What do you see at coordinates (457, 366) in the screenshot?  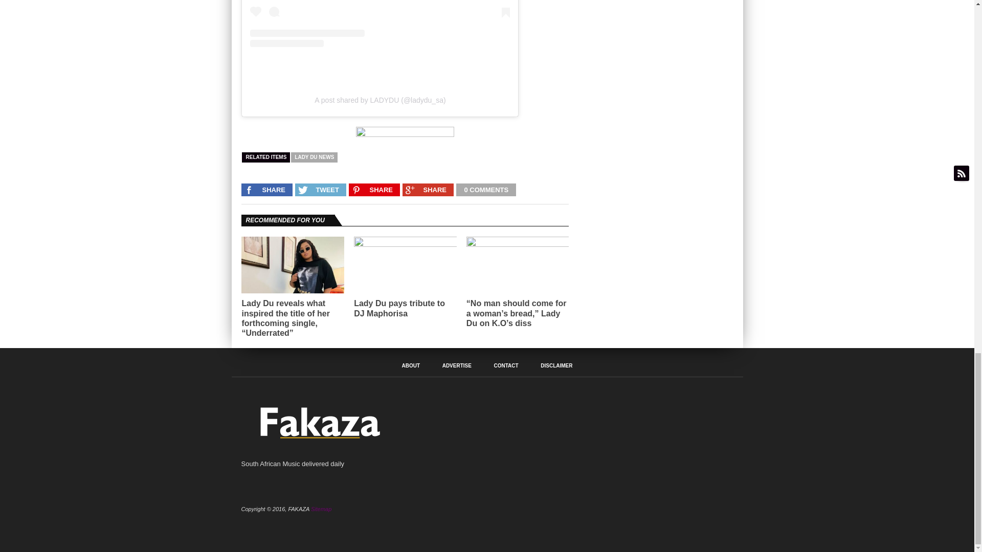 I see `ADVERTISE` at bounding box center [457, 366].